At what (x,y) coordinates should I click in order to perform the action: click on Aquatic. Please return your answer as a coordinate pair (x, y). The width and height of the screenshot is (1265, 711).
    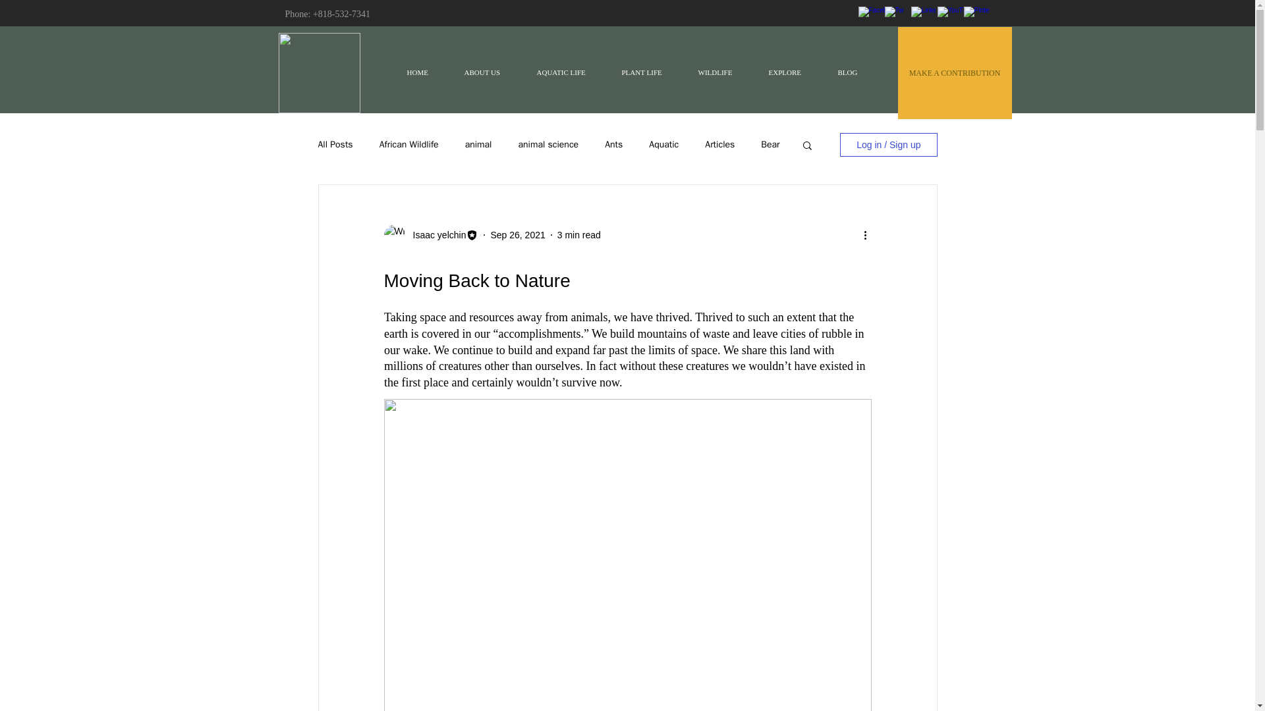
    Looking at the image, I should click on (663, 144).